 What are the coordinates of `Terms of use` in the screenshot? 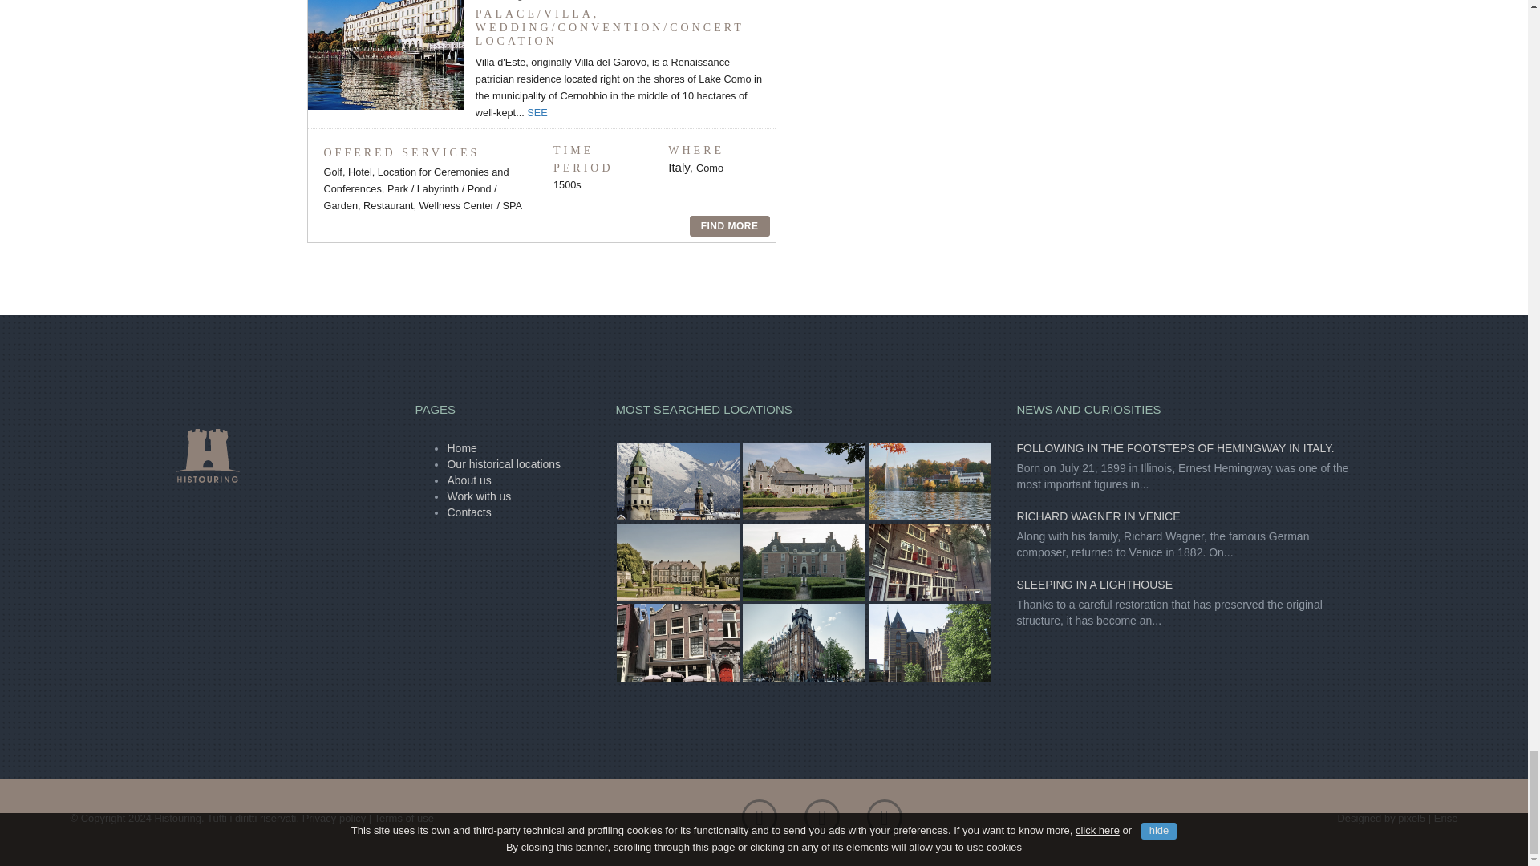 It's located at (404, 818).